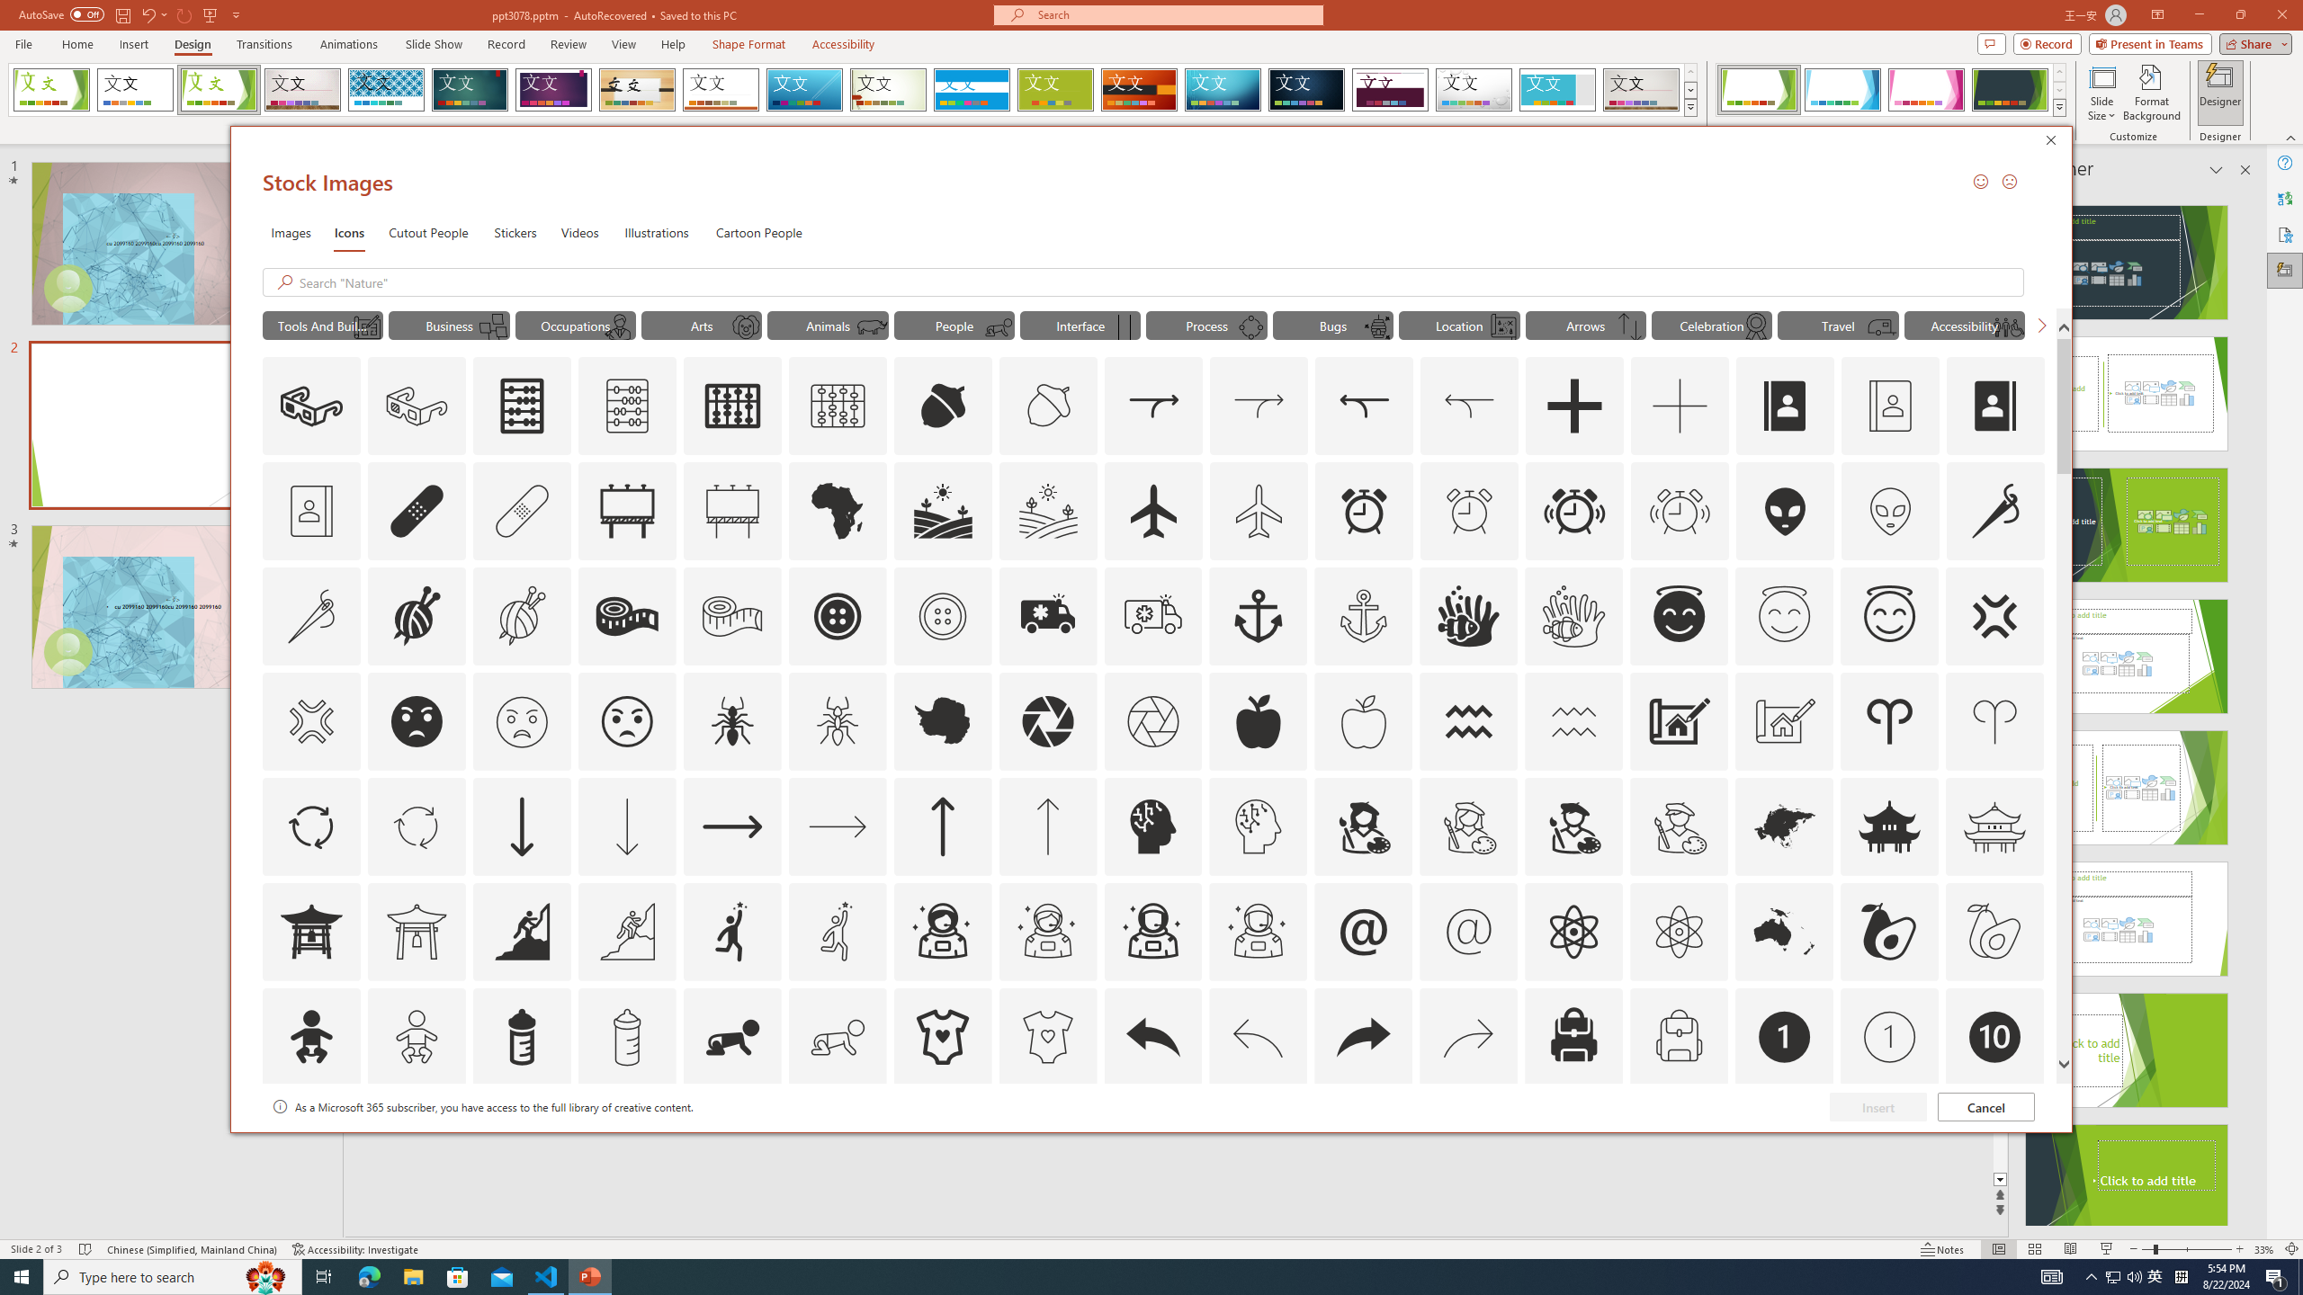 Image resolution: width=2303 pixels, height=1295 pixels. I want to click on "Bugs" Icons., so click(1333, 325).